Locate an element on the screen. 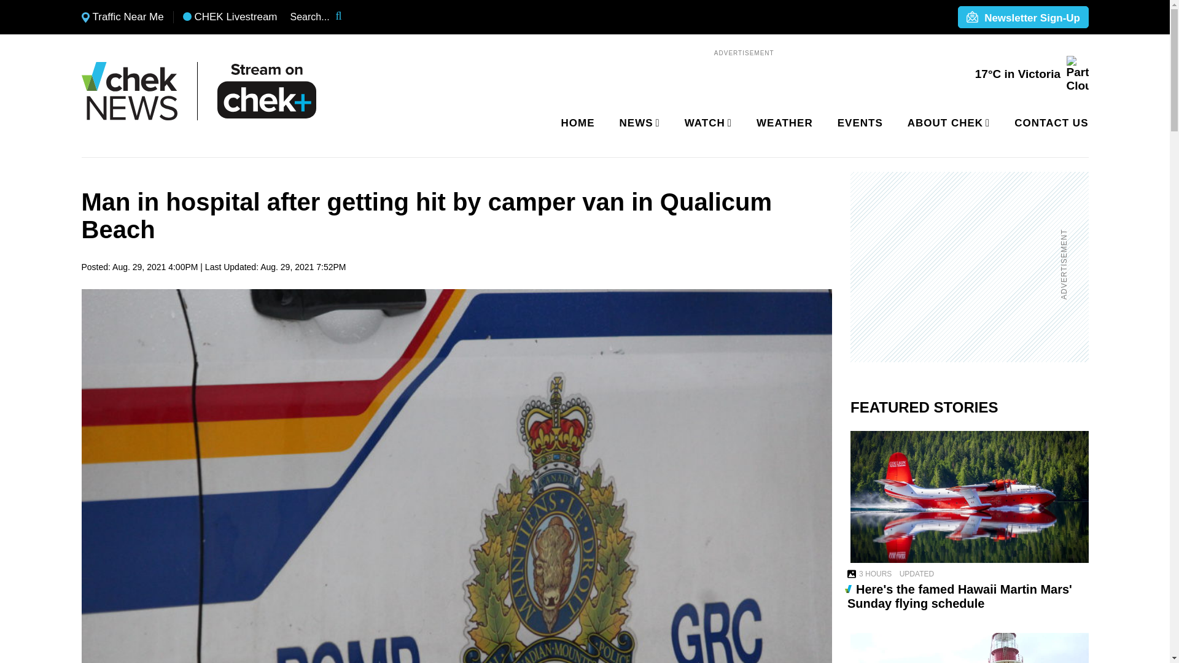 This screenshot has width=1179, height=663. CHEK Livestream is located at coordinates (230, 17).